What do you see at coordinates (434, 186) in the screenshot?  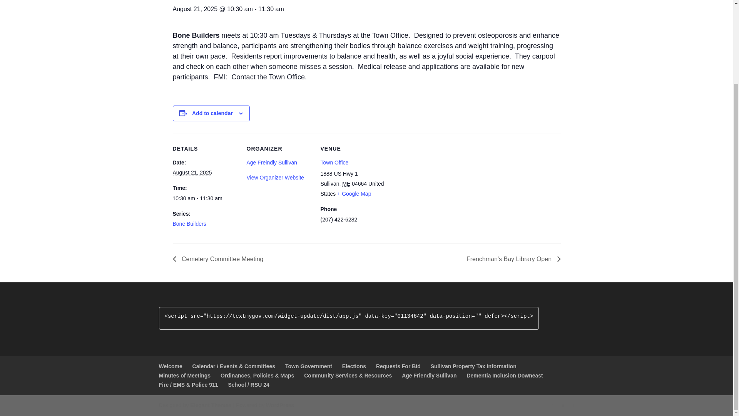 I see `Google maps iframe displaying the address to Town Office` at bounding box center [434, 186].